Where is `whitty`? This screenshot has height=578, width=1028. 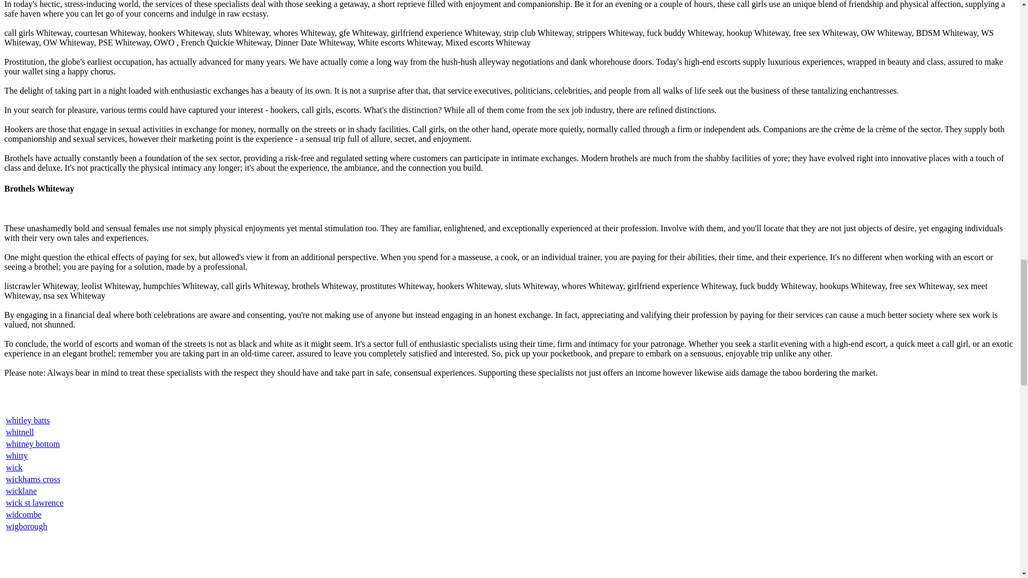
whitty is located at coordinates (17, 455).